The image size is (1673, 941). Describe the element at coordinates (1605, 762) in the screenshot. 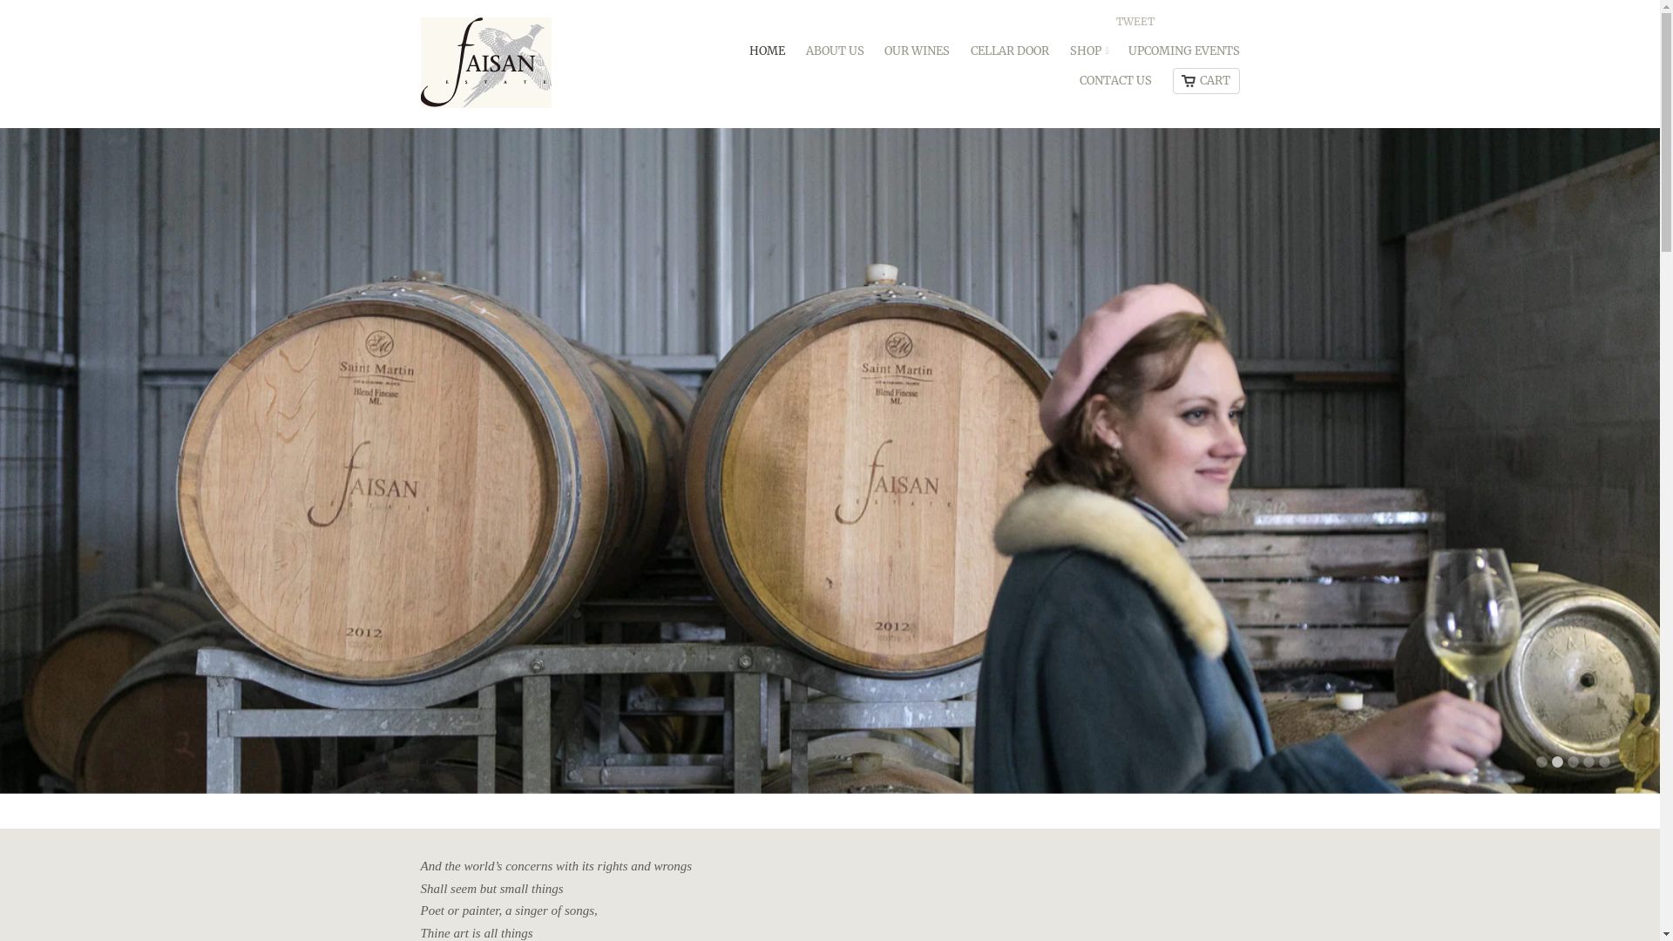

I see `5` at that location.